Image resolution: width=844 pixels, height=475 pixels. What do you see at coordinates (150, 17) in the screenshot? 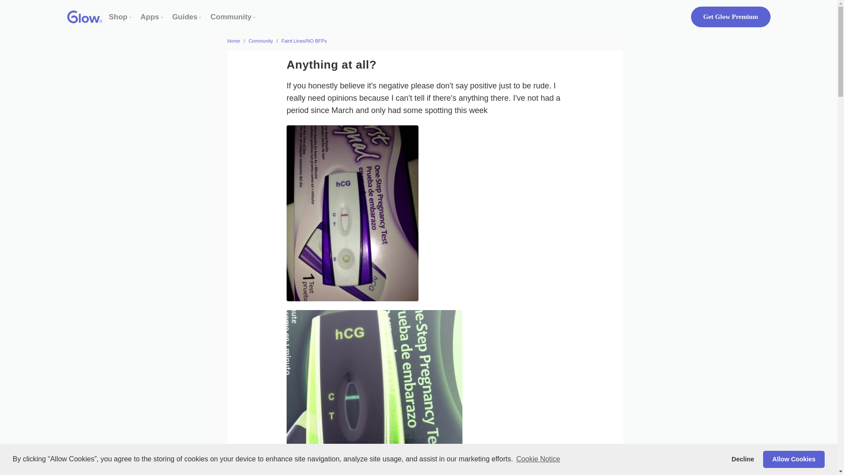
I see `Apps` at bounding box center [150, 17].